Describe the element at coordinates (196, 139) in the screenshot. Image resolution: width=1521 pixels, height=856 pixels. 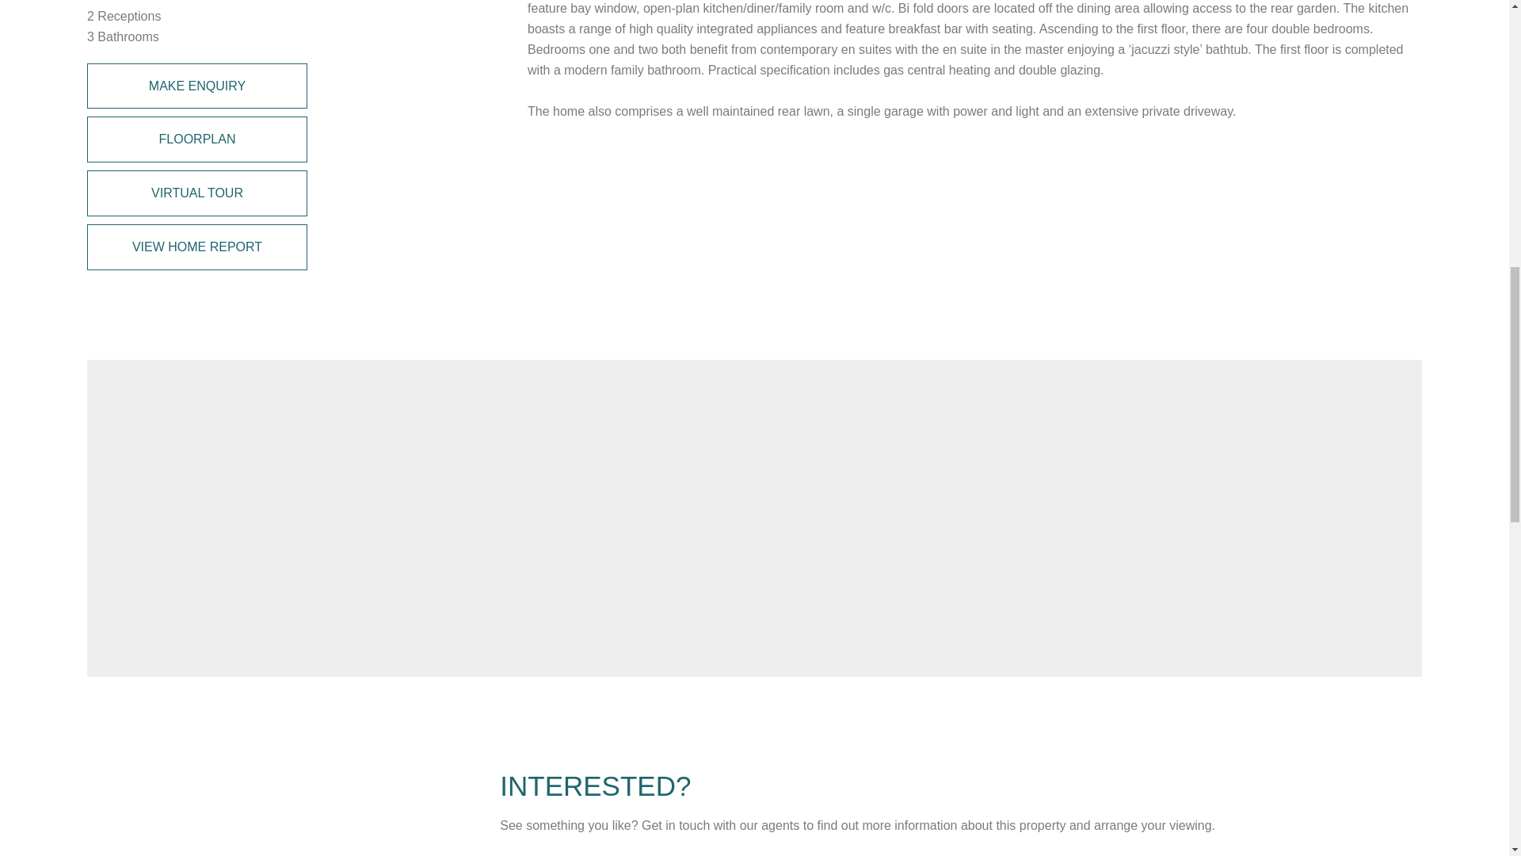
I see `FLOORPLAN` at that location.